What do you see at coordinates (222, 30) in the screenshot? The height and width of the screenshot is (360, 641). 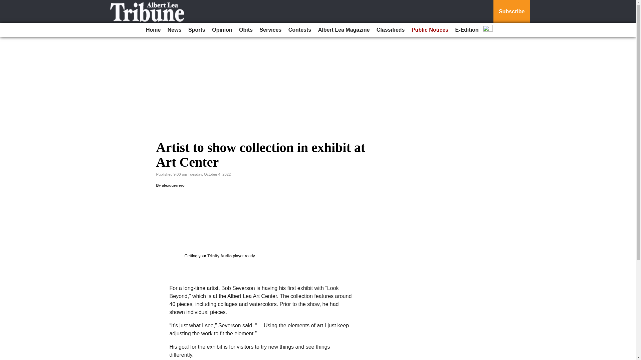 I see `Opinion` at bounding box center [222, 30].